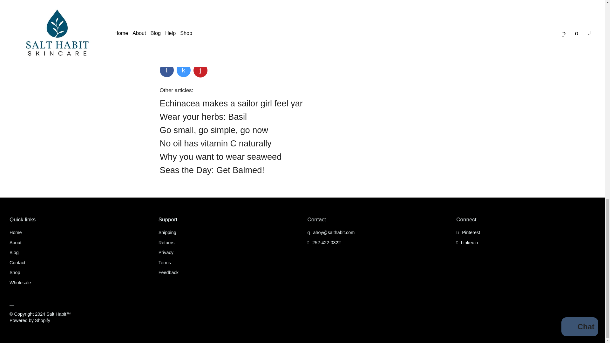  What do you see at coordinates (15, 232) in the screenshot?
I see `Home` at bounding box center [15, 232].